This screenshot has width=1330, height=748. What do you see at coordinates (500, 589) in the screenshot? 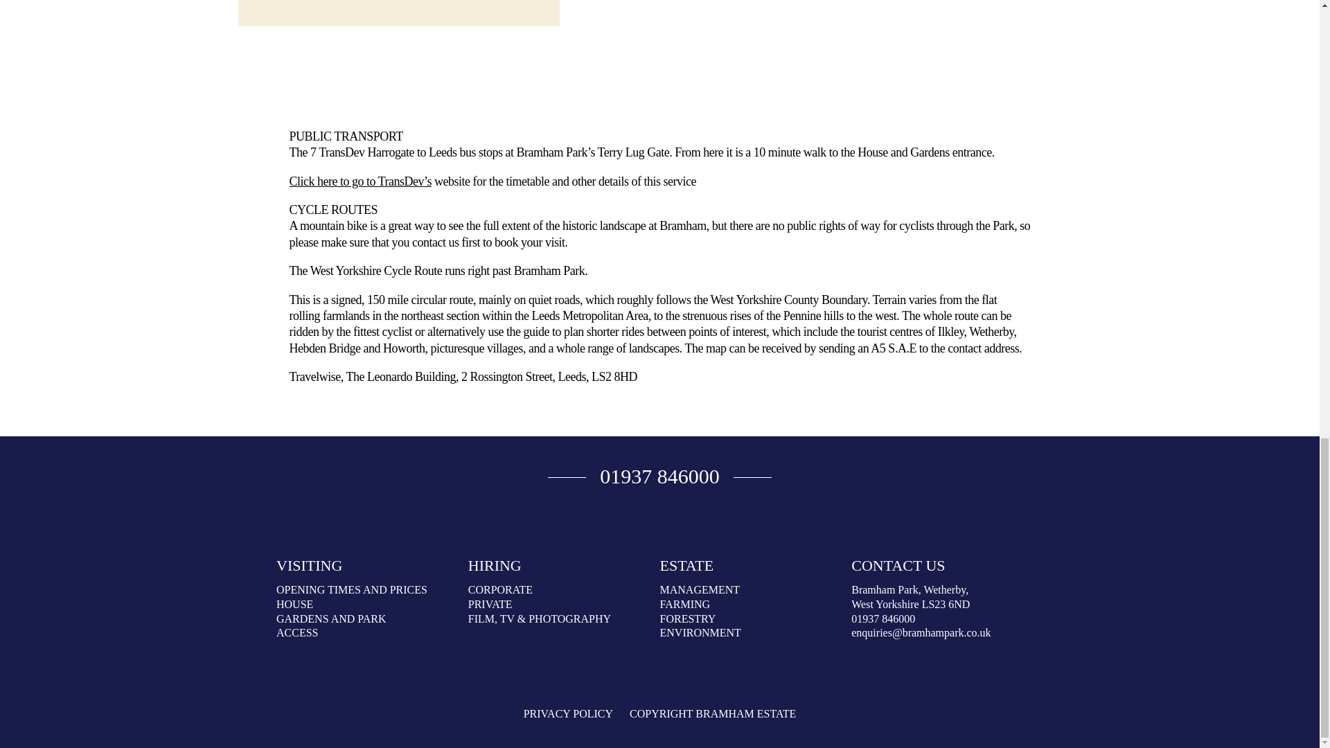
I see `CORPORATE` at bounding box center [500, 589].